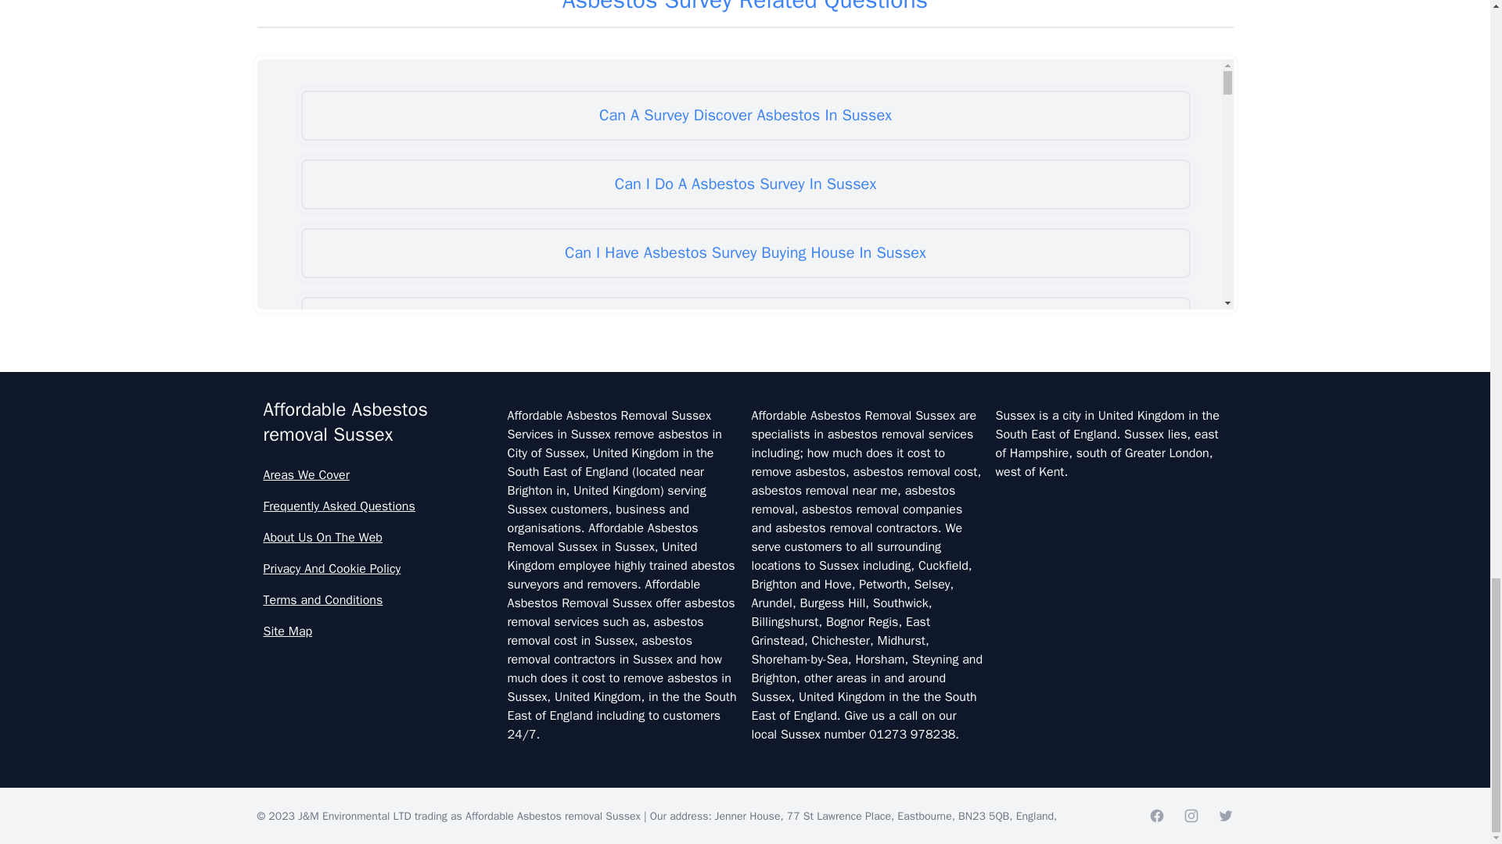 This screenshot has width=1502, height=844. Describe the element at coordinates (745, 116) in the screenshot. I see `Can A Survey Discover Asbestos In Sussex` at that location.